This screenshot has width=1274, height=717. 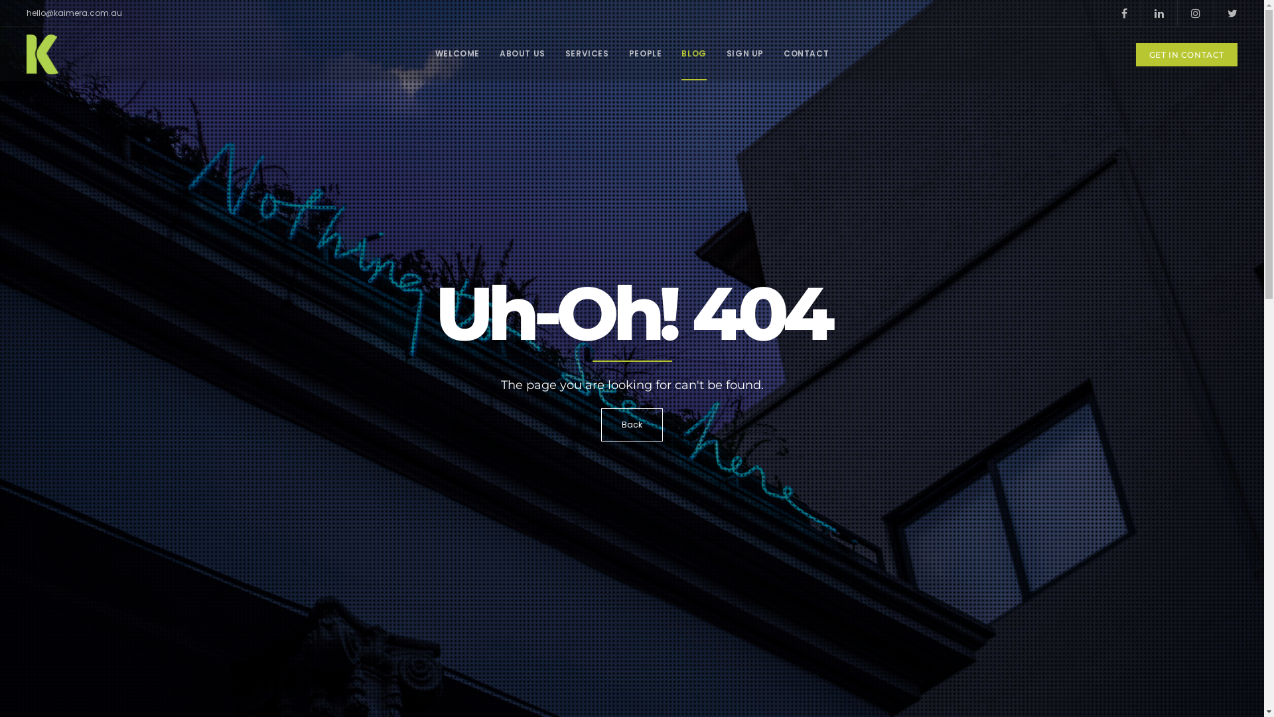 I want to click on WELCOME, so click(x=458, y=54).